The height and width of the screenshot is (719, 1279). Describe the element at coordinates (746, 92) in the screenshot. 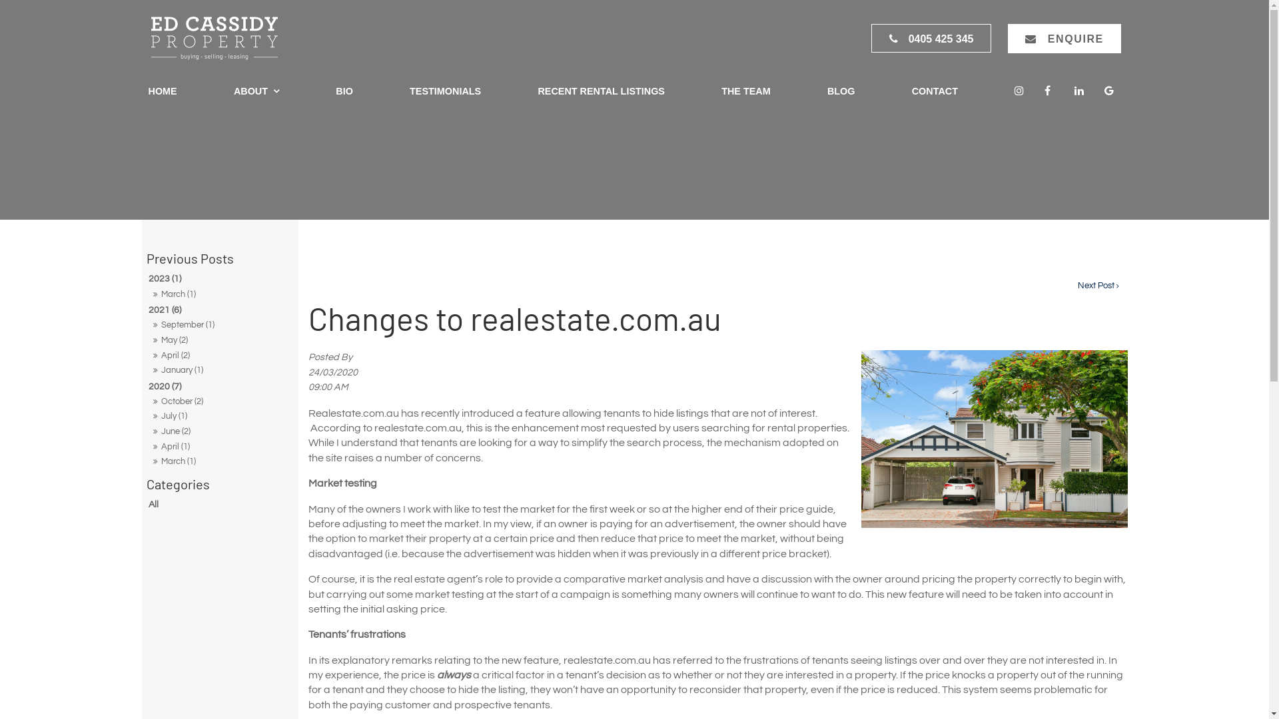

I see `THE TEAM` at that location.